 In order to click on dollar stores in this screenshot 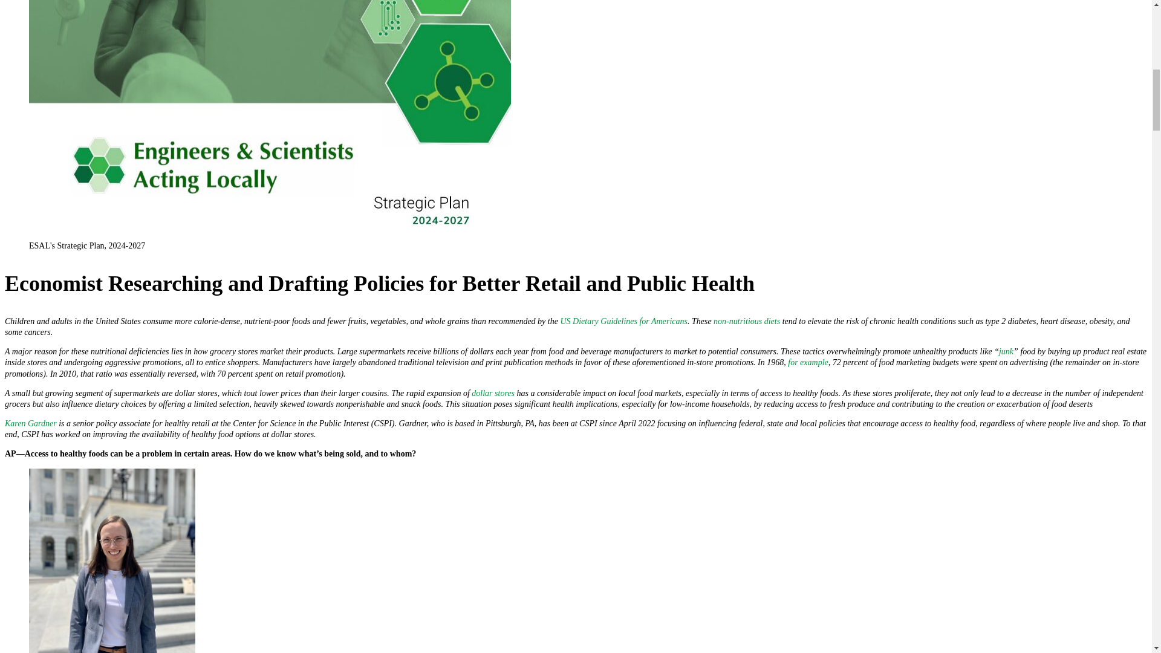, I will do `click(492, 393)`.